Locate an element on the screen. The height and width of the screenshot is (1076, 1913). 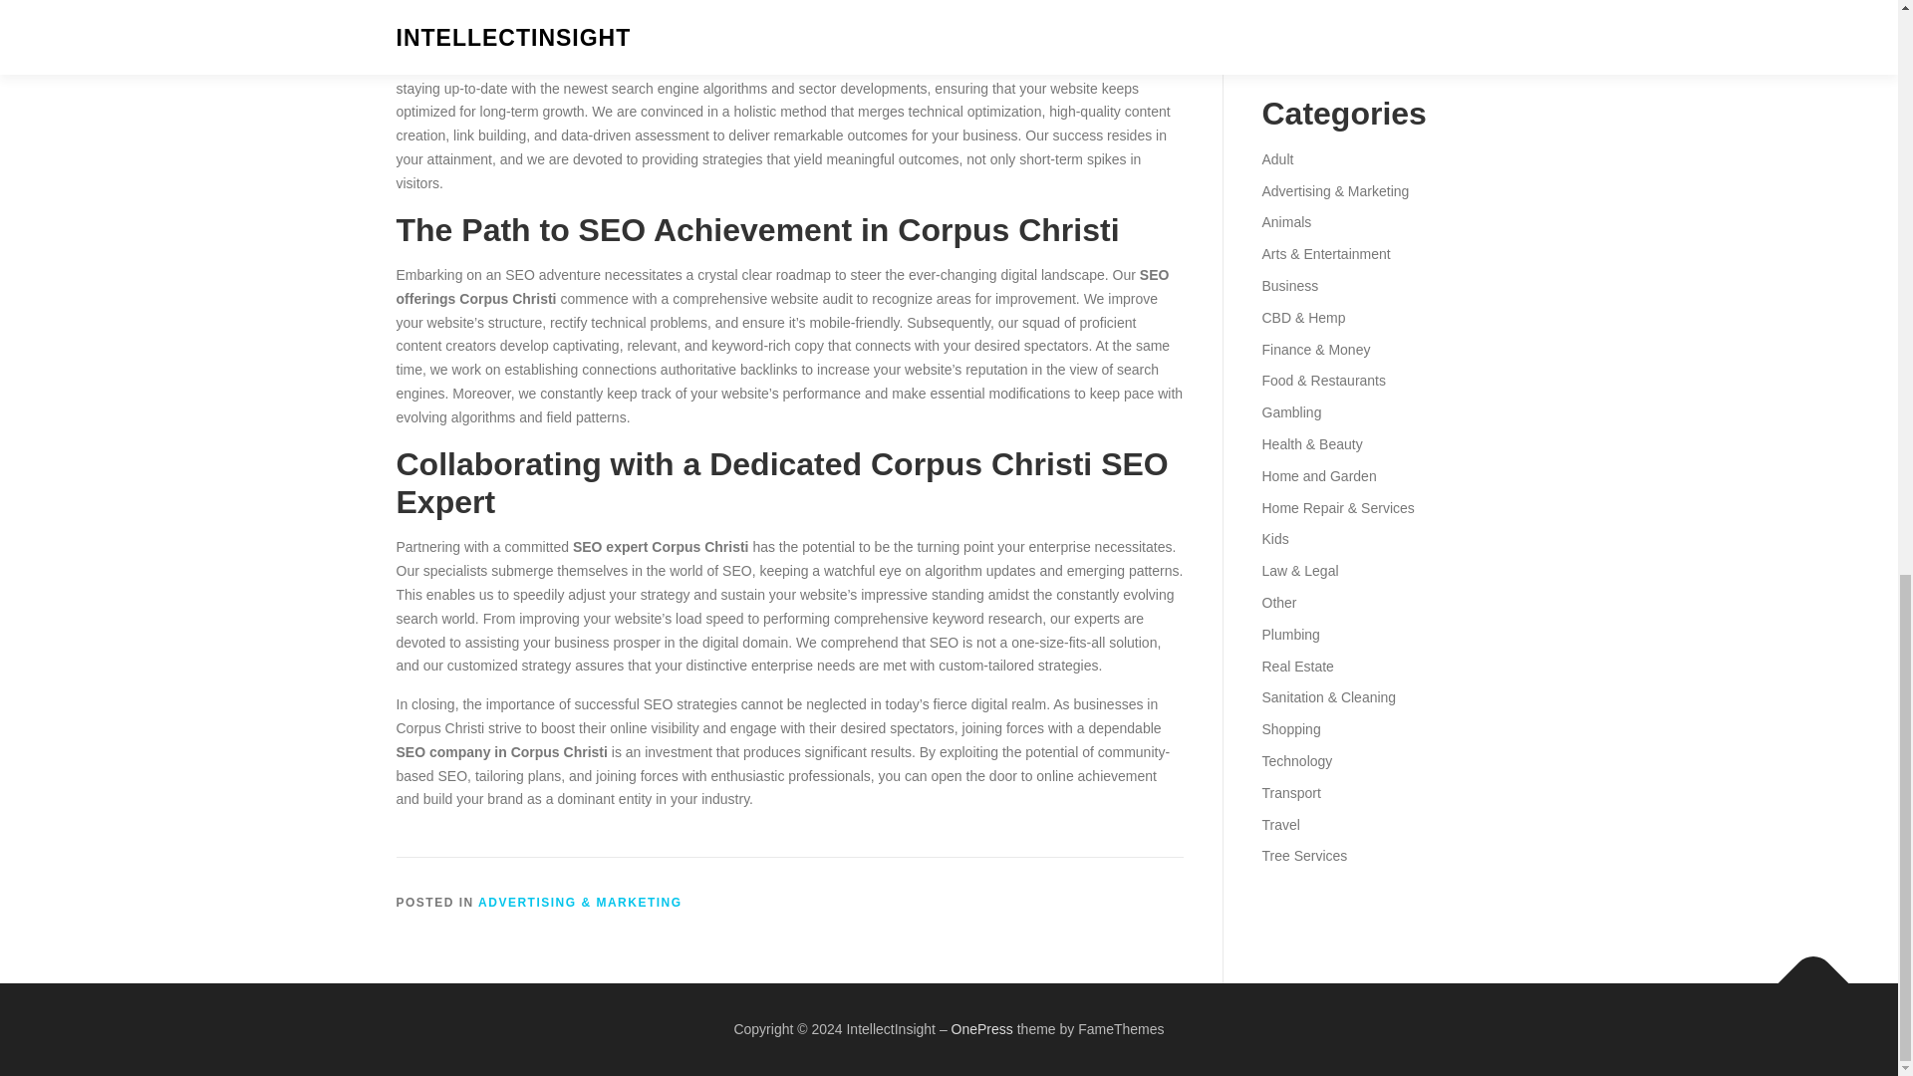
Gambling is located at coordinates (1291, 412).